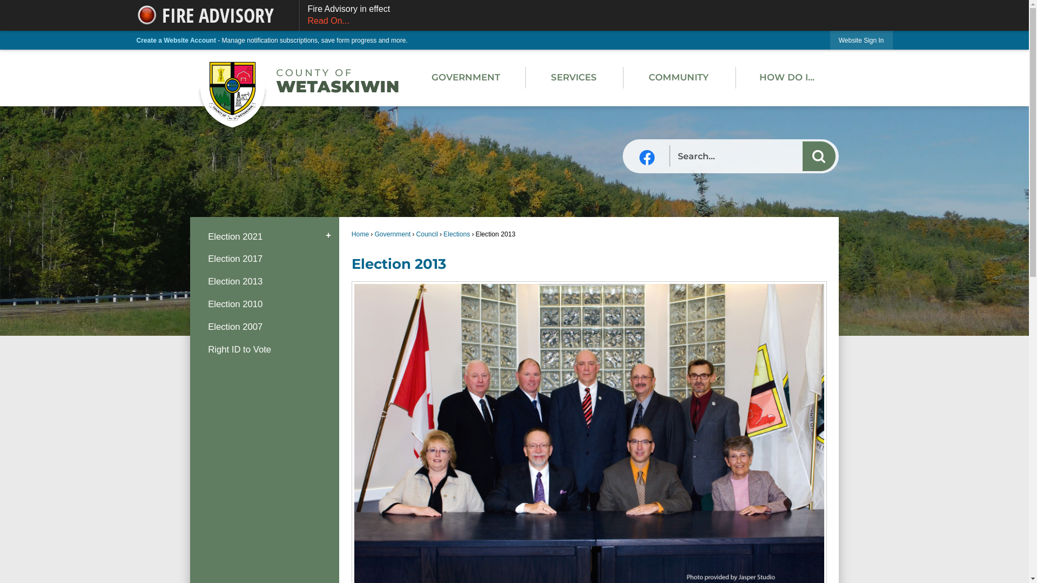 This screenshot has width=1037, height=583. I want to click on Council, so click(427, 234).